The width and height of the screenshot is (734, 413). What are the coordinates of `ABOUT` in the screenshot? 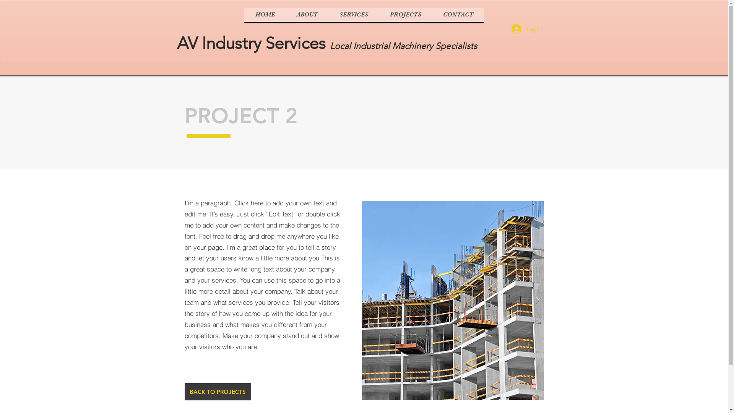 It's located at (307, 15).